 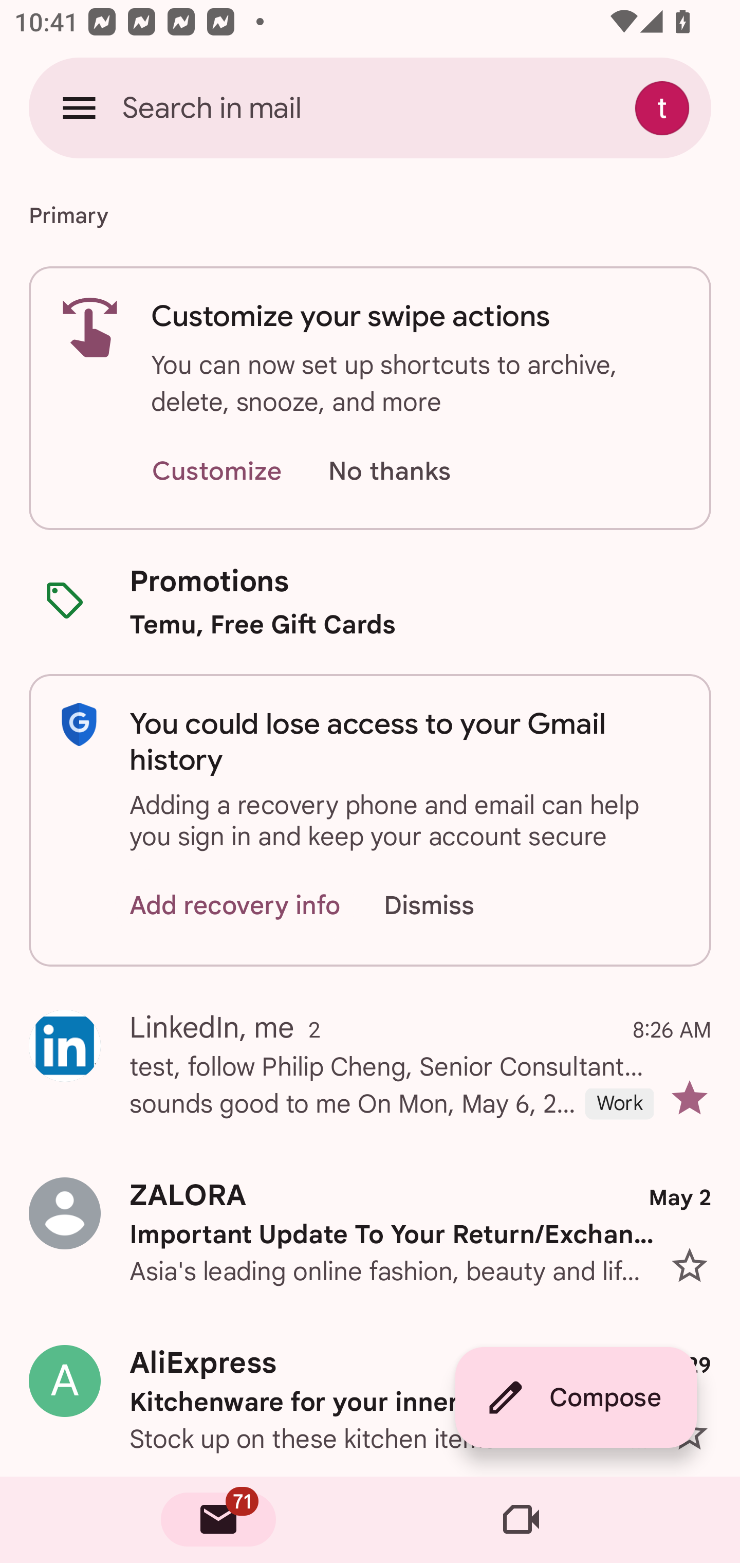 What do you see at coordinates (521, 1520) in the screenshot?
I see `Meet` at bounding box center [521, 1520].